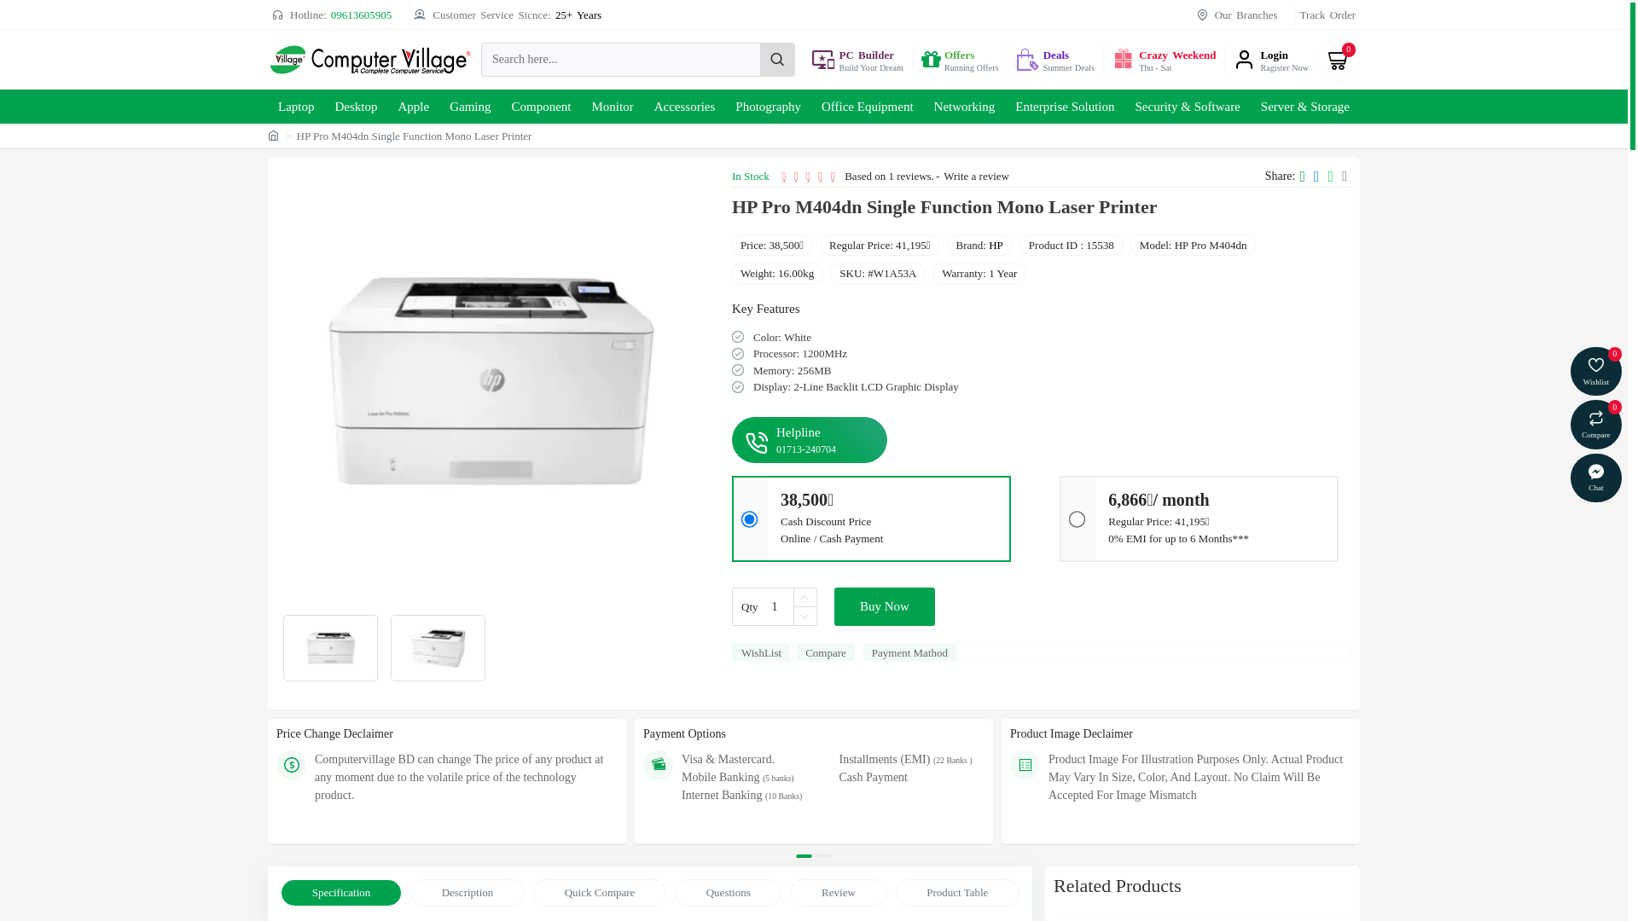 This screenshot has width=1638, height=921. What do you see at coordinates (370, 60) in the screenshot?
I see `Computer Village` at bounding box center [370, 60].